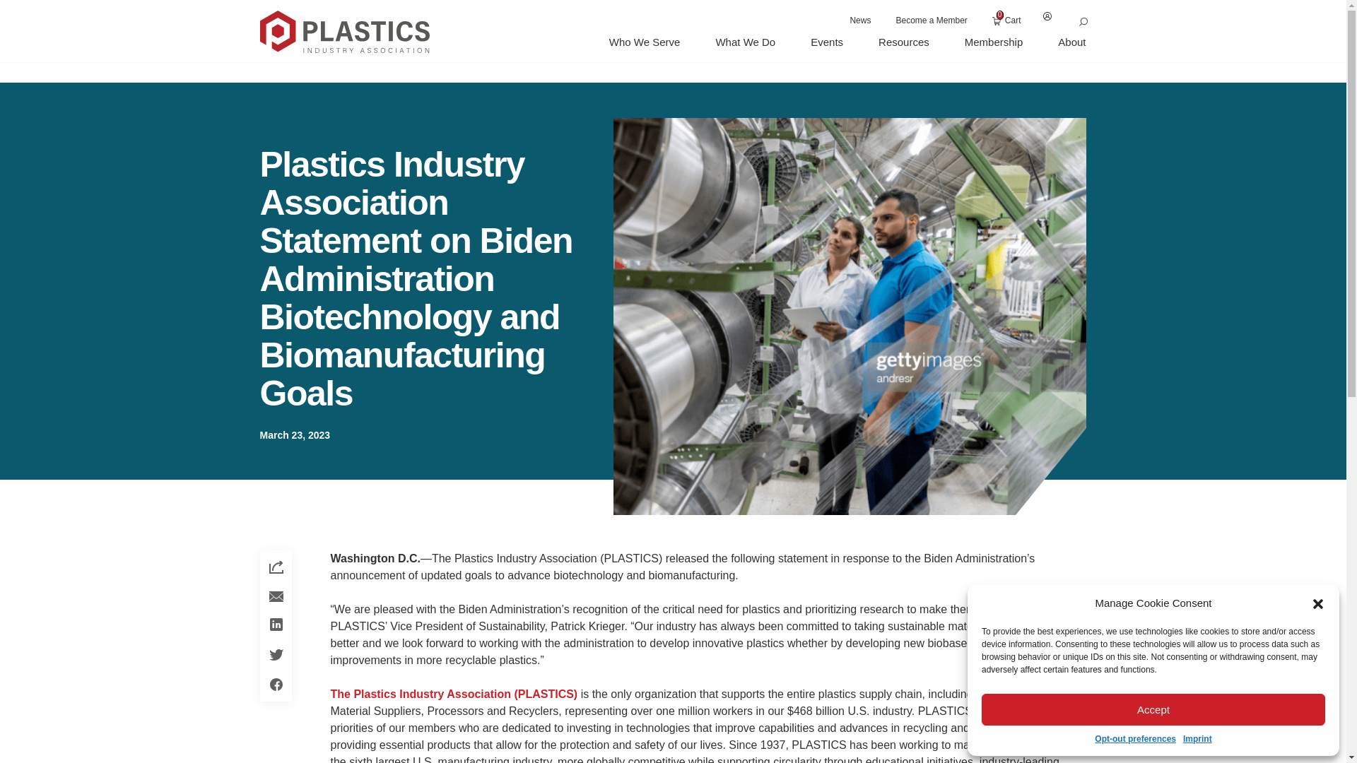 The width and height of the screenshot is (1357, 763). Describe the element at coordinates (1006, 20) in the screenshot. I see `Cart` at that location.